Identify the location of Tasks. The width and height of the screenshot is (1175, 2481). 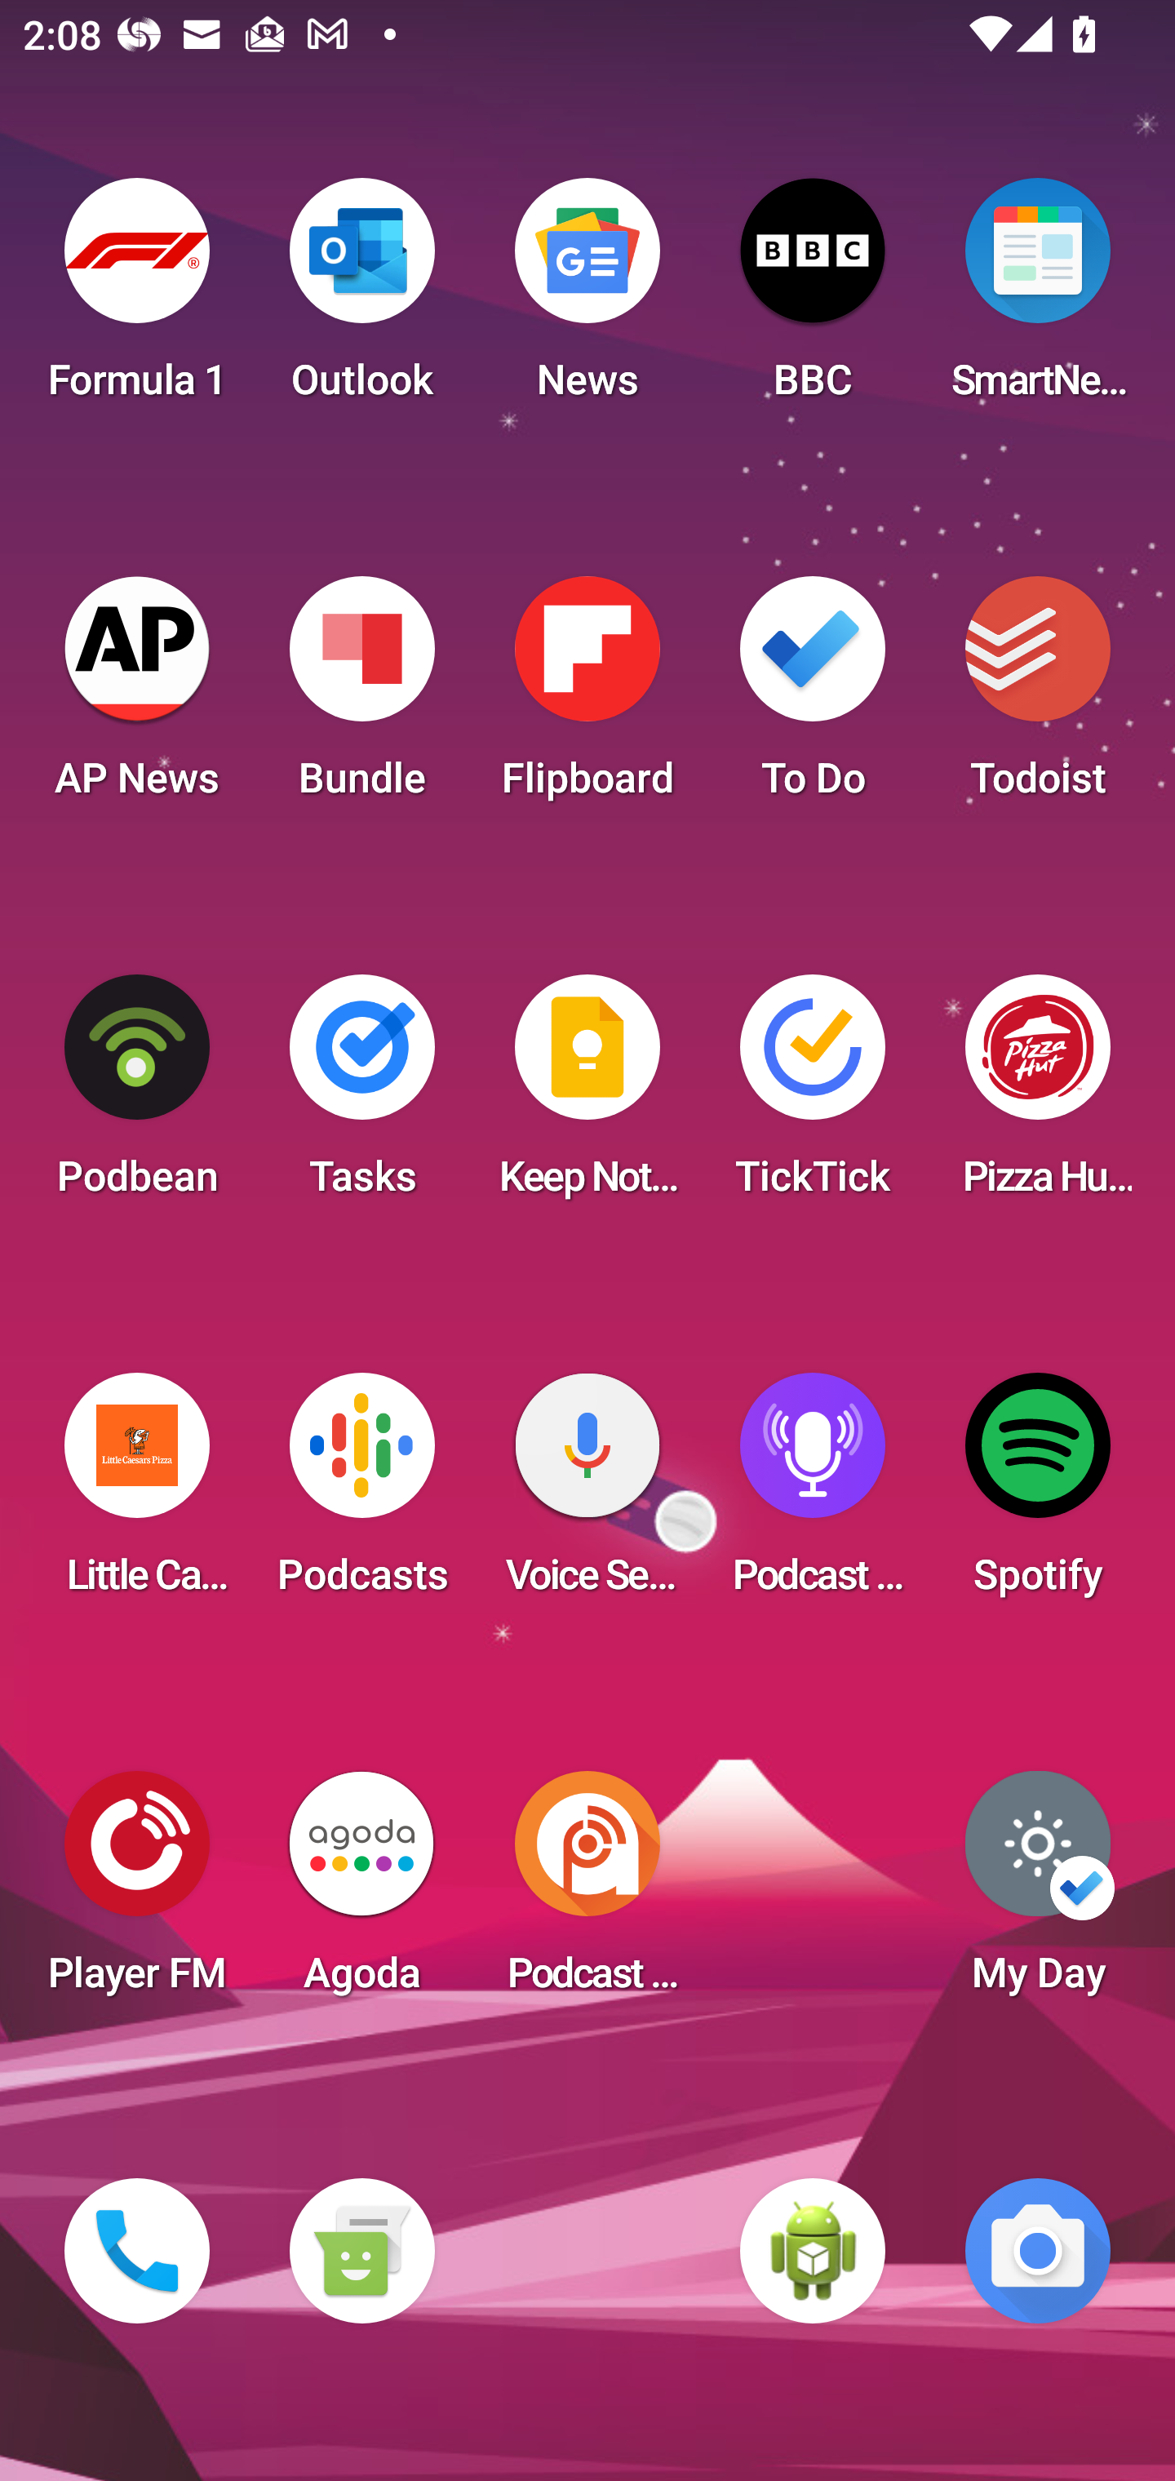
(361, 1095).